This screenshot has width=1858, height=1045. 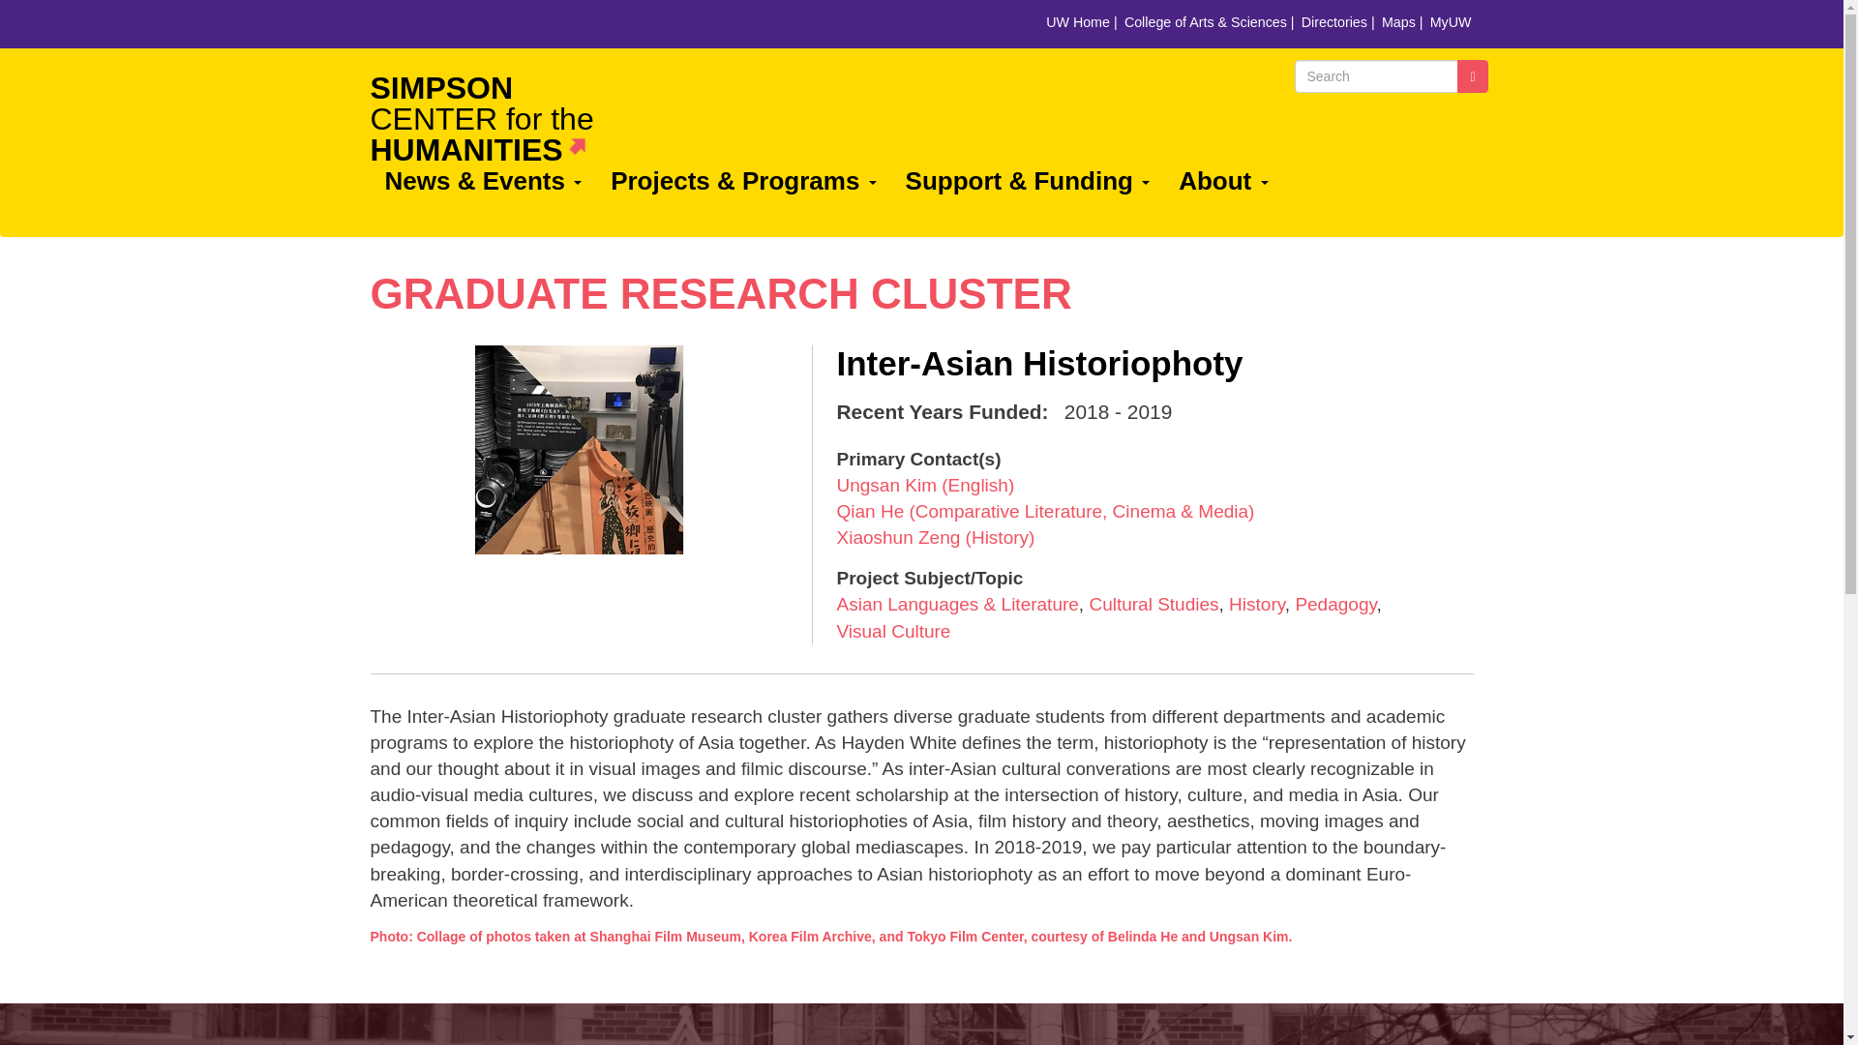 I want to click on MyUW, so click(x=1451, y=21).